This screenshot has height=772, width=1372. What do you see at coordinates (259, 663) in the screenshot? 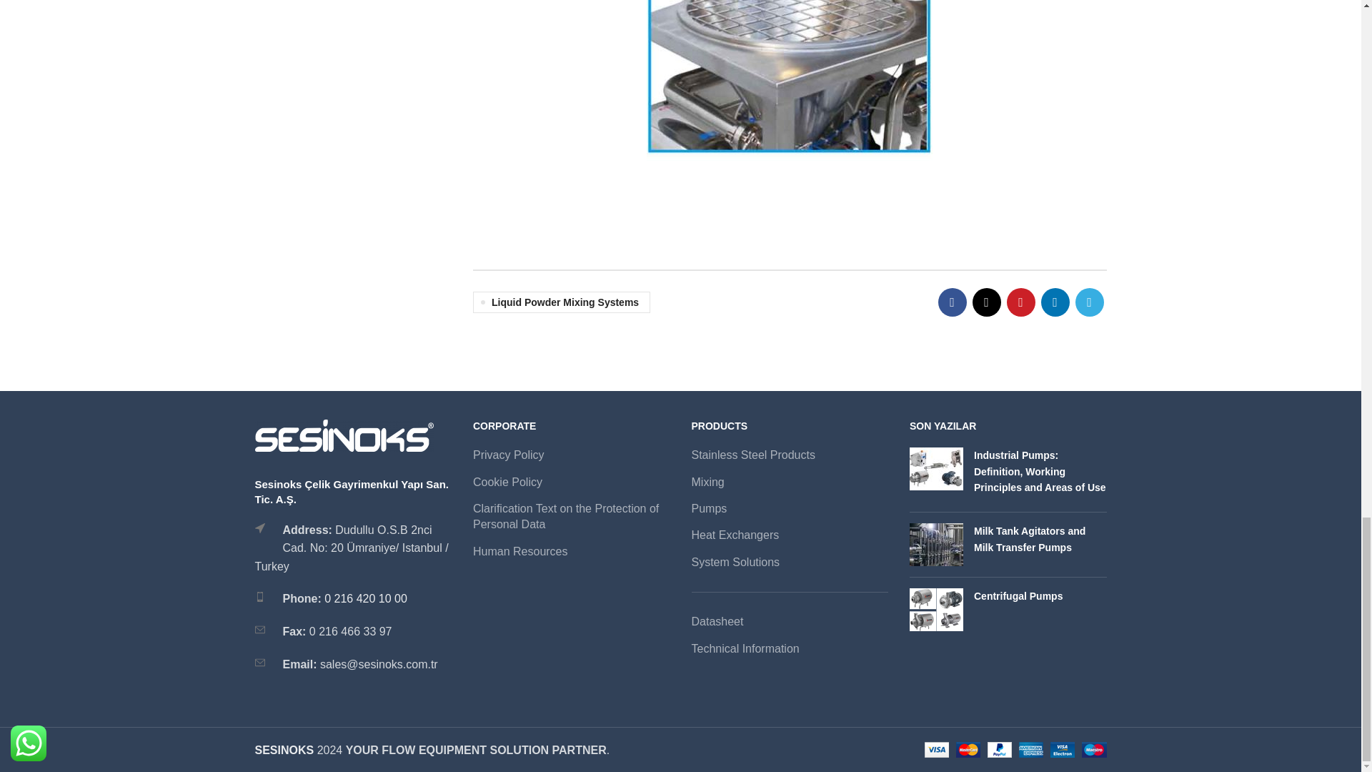
I see `wd-envelope-dark` at bounding box center [259, 663].